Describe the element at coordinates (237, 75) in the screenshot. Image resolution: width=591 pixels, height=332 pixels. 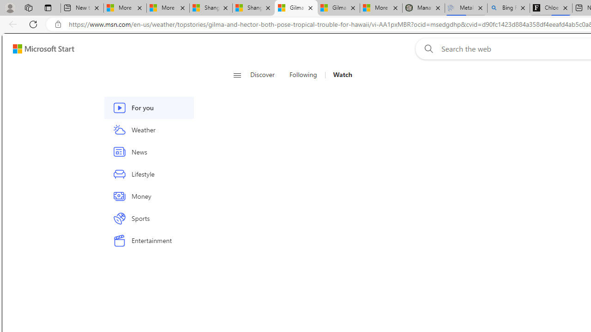
I see `Open navigation menu` at that location.